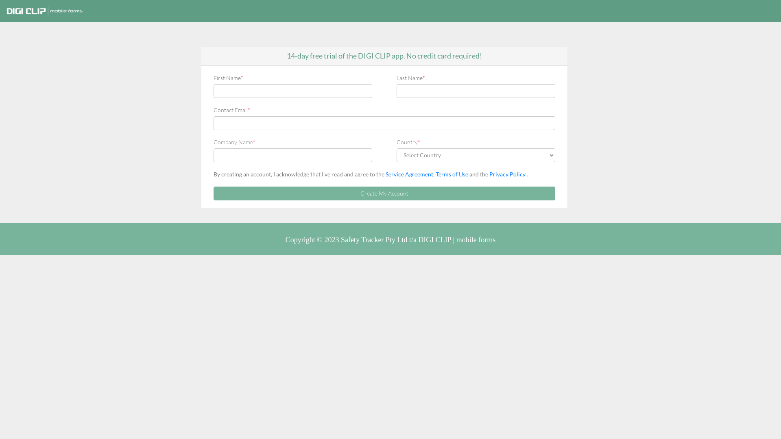 This screenshot has width=781, height=439. What do you see at coordinates (508, 174) in the screenshot?
I see `Privacy Policy` at bounding box center [508, 174].